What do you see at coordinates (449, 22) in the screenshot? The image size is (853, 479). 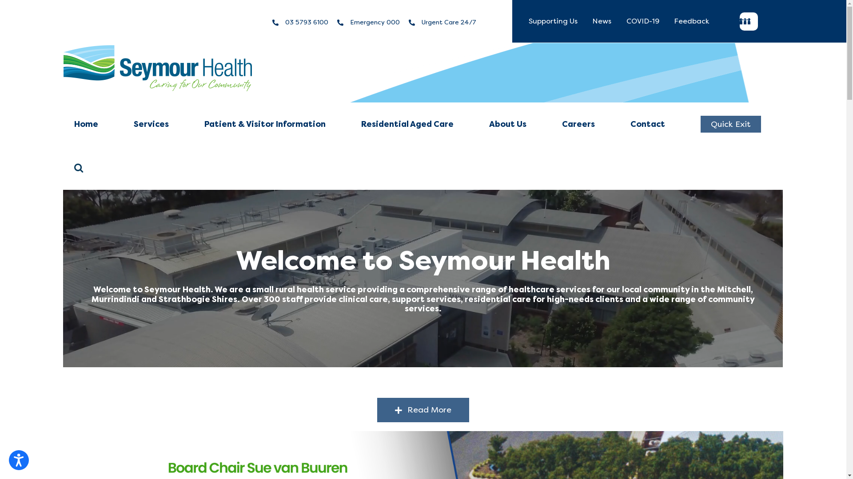 I see `Urgent Care 24/7` at bounding box center [449, 22].